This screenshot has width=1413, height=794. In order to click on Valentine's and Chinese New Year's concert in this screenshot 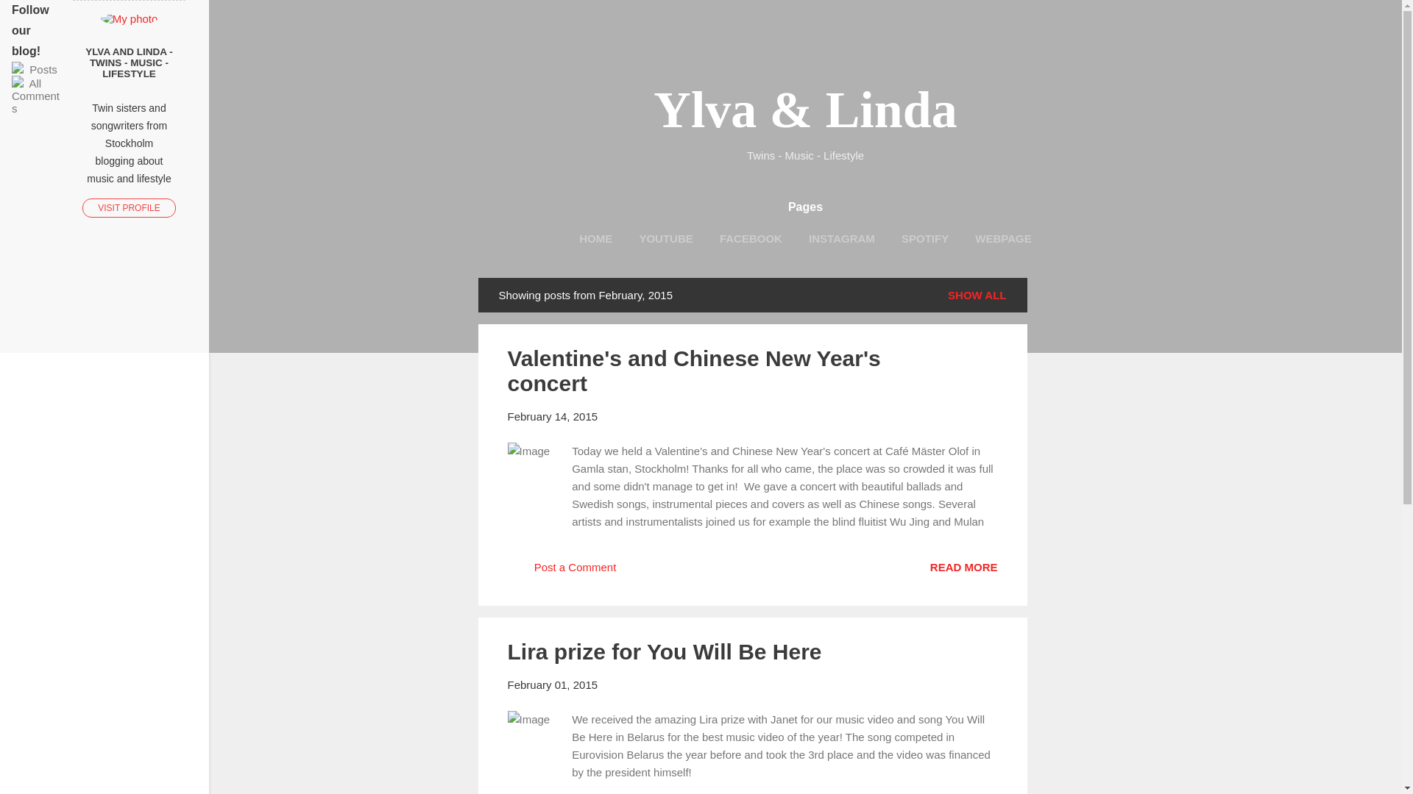, I will do `click(963, 566)`.